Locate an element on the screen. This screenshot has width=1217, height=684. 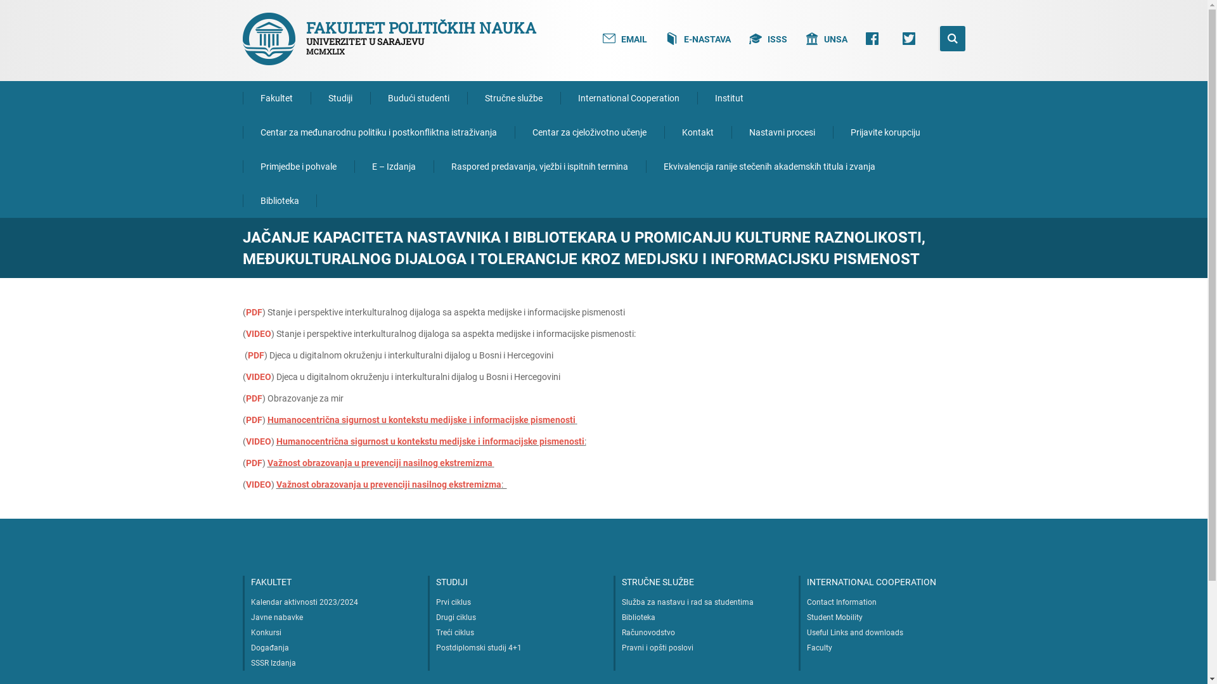
E-NASTAVA is located at coordinates (699, 39).